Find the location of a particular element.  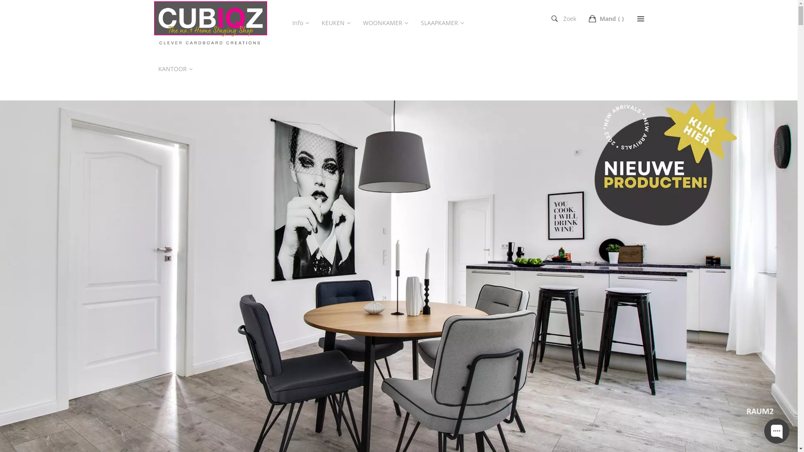

Mand ( ) is located at coordinates (607, 19).